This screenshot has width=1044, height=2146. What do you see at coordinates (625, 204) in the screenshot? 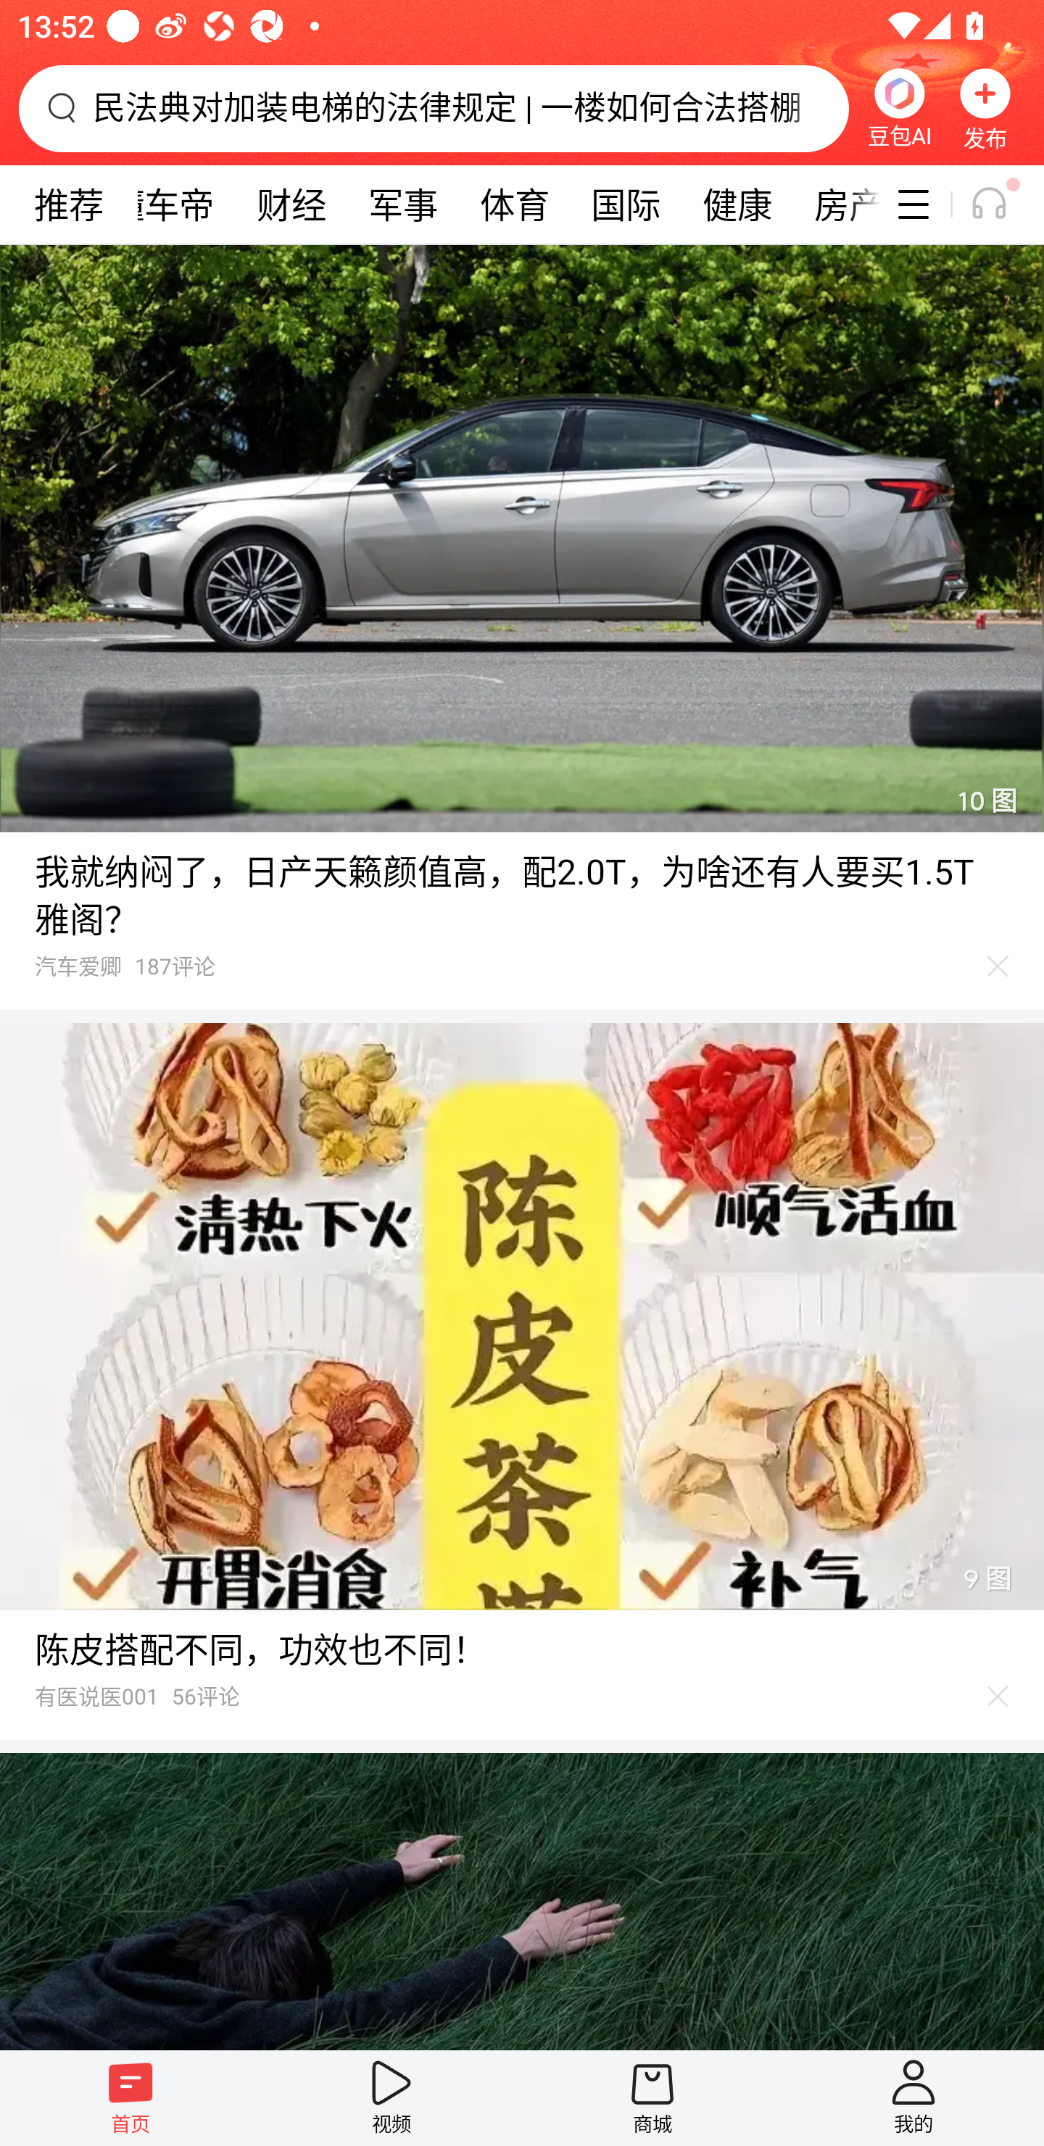
I see `国际` at bounding box center [625, 204].